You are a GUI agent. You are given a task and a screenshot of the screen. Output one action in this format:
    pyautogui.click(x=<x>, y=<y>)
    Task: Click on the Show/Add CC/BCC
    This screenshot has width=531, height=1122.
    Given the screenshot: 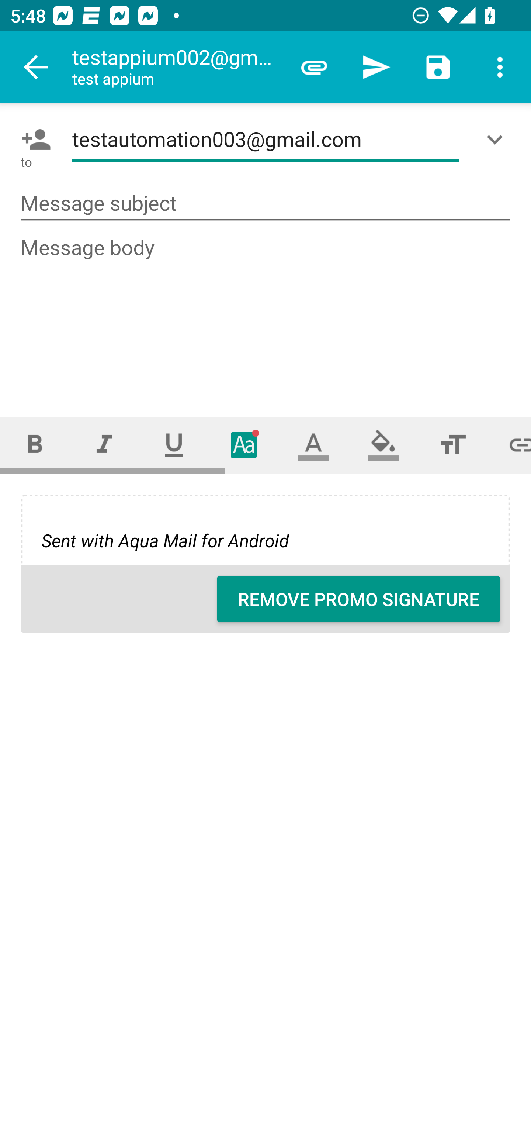 What is the action you would take?
    pyautogui.click(x=497, y=140)
    